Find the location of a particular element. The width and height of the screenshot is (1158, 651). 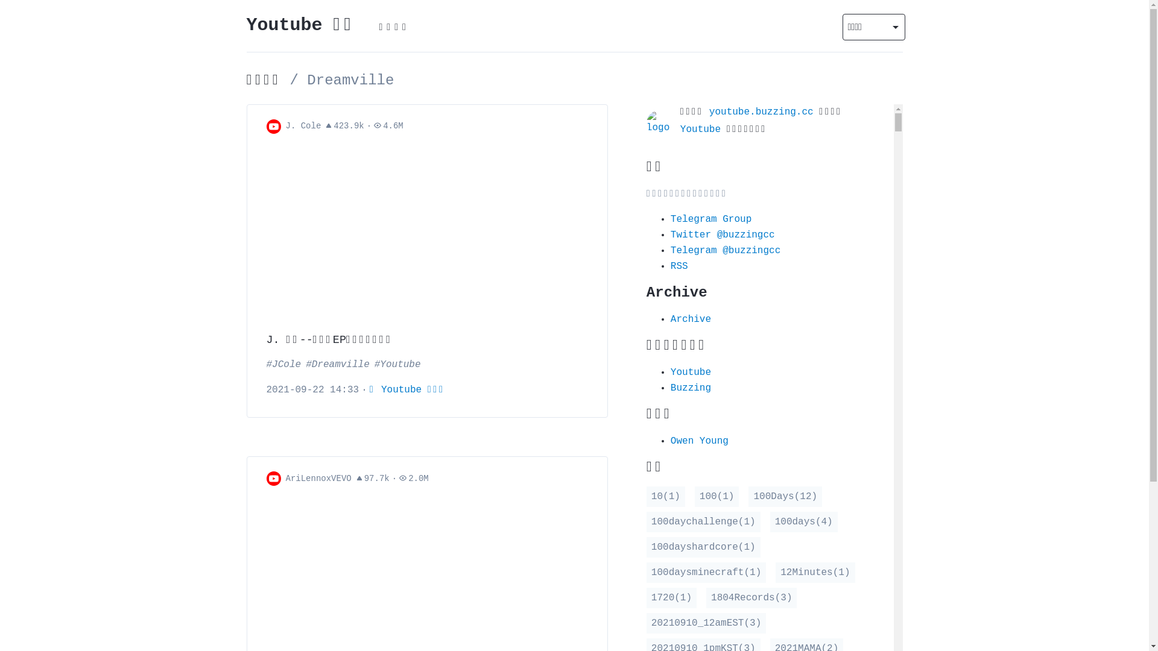

JCole is located at coordinates (284, 365).